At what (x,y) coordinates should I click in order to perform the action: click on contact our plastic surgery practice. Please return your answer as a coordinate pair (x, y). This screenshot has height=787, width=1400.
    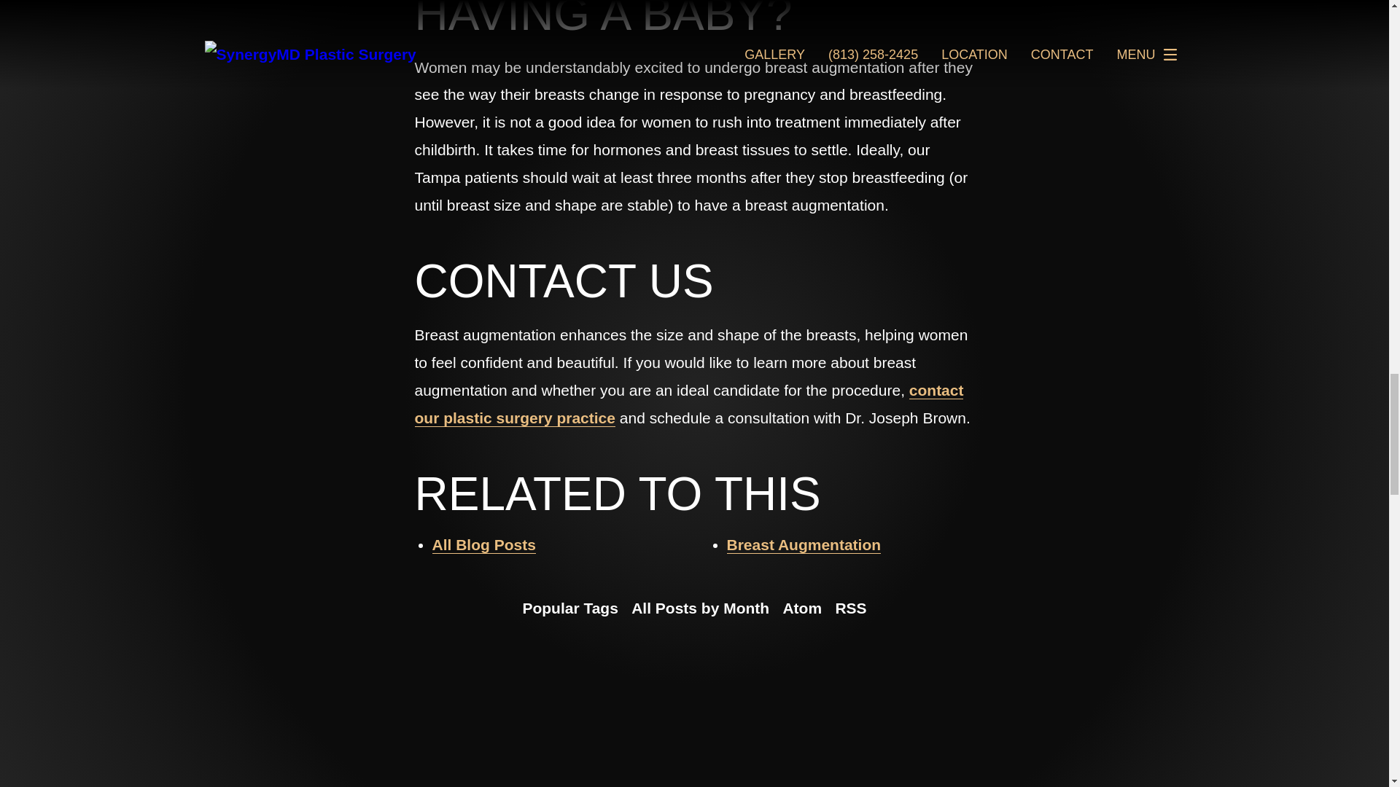
    Looking at the image, I should click on (688, 404).